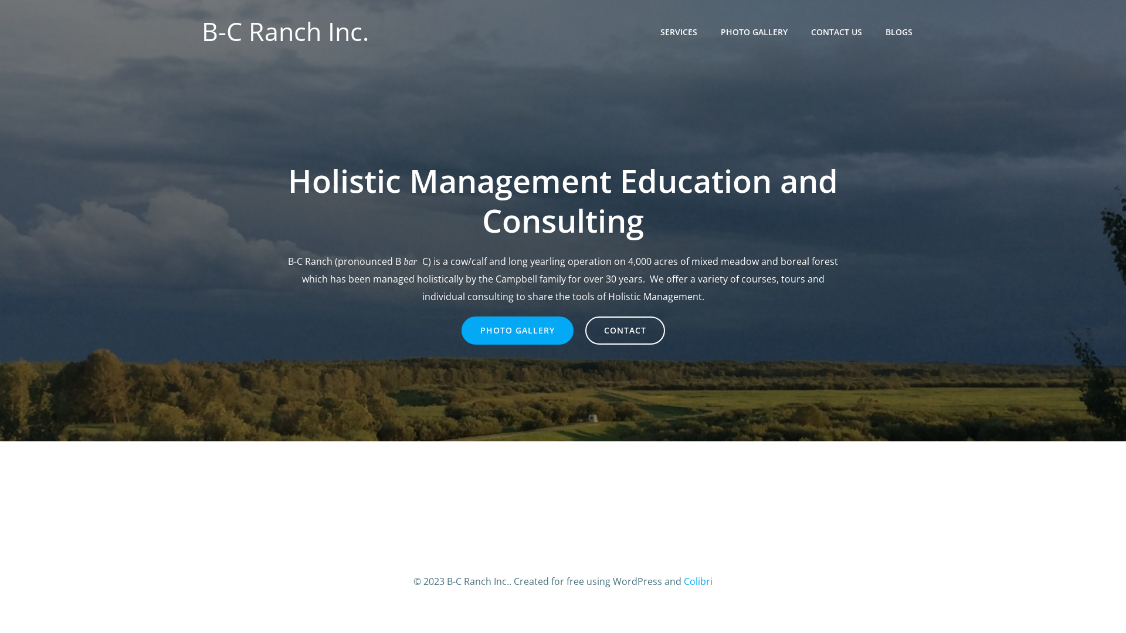 The width and height of the screenshot is (1126, 633). What do you see at coordinates (698, 581) in the screenshot?
I see `Colibri` at bounding box center [698, 581].